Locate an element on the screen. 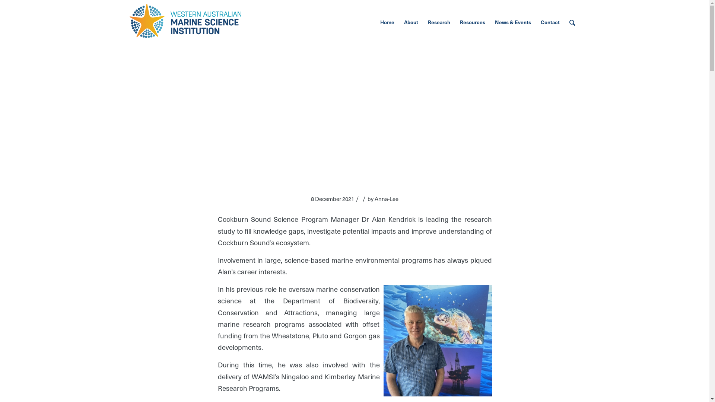 This screenshot has height=402, width=715. About is located at coordinates (411, 22).